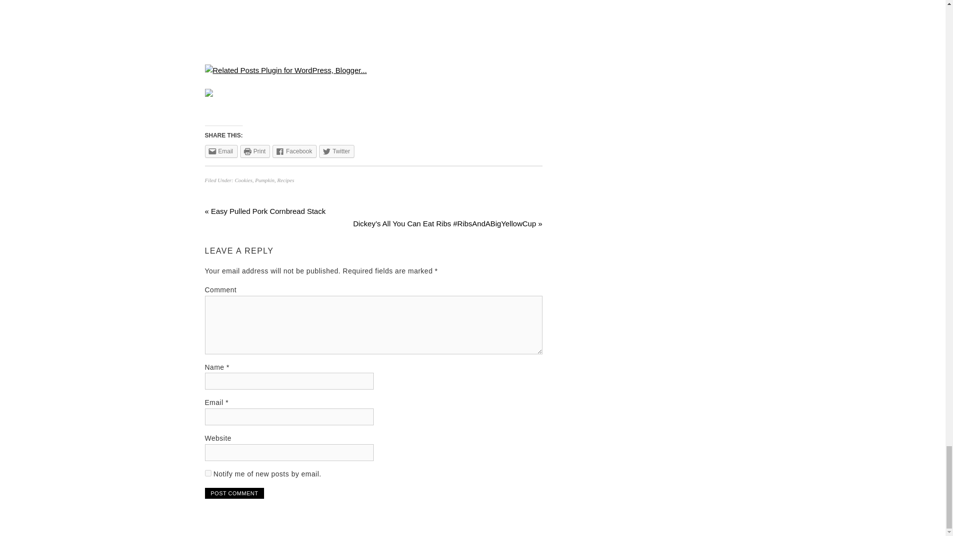 The height and width of the screenshot is (536, 953). Describe the element at coordinates (243, 180) in the screenshot. I see `Cookies` at that location.